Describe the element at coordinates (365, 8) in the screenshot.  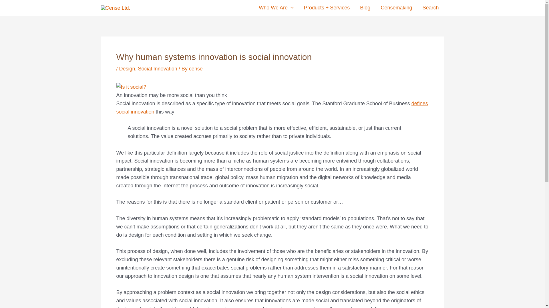
I see `Blog` at that location.